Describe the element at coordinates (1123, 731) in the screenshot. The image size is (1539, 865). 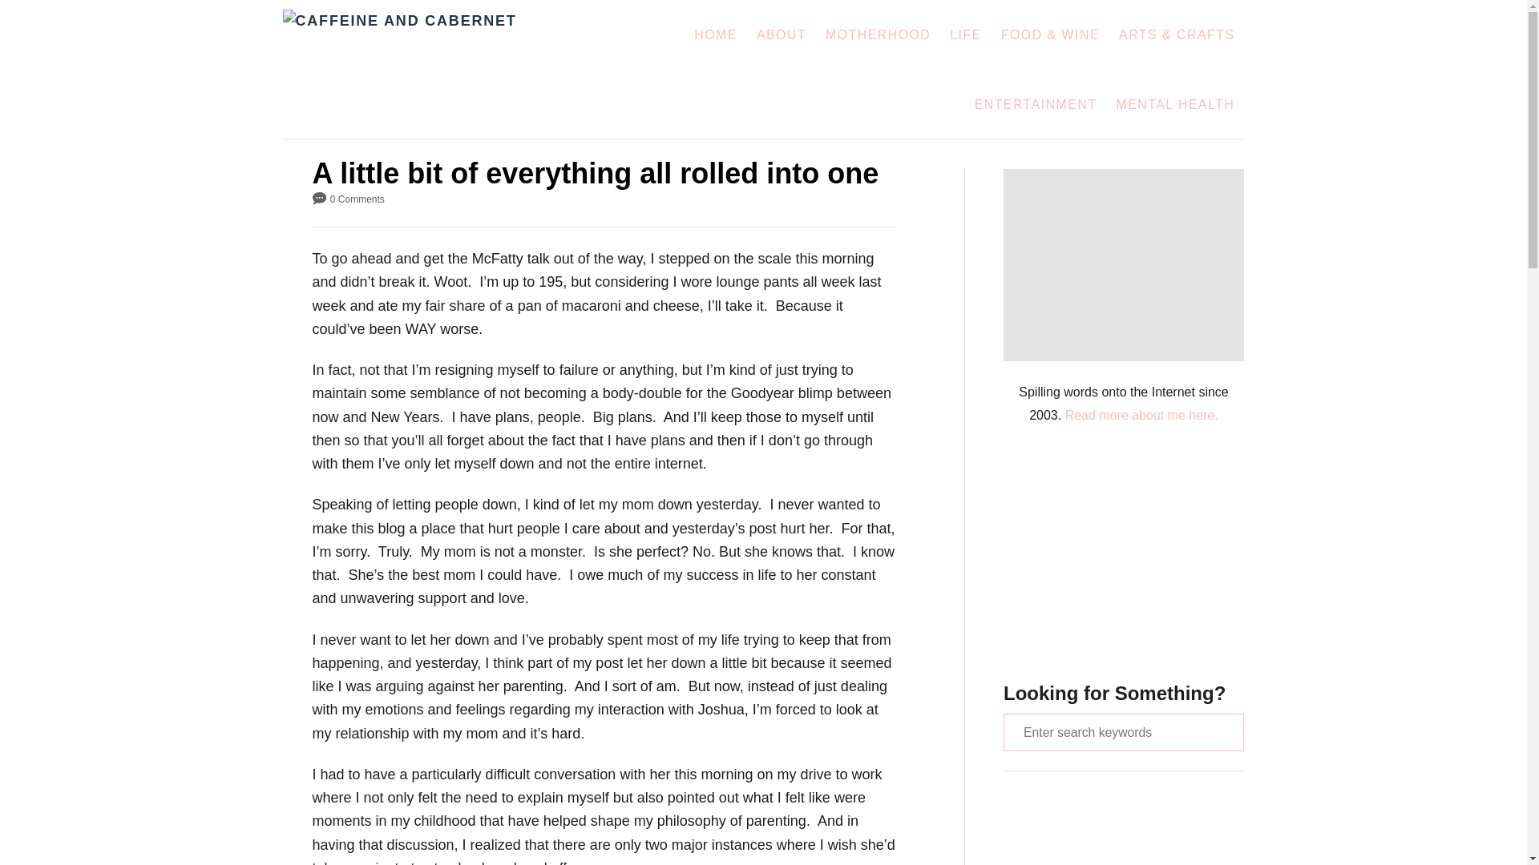
I see `Search for:` at that location.